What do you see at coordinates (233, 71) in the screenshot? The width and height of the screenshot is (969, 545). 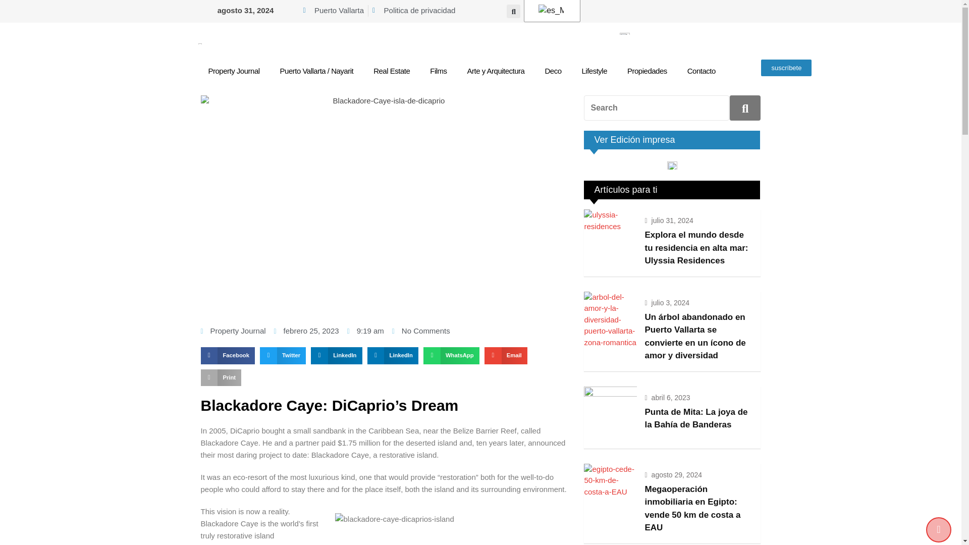 I see `Property Journal` at bounding box center [233, 71].